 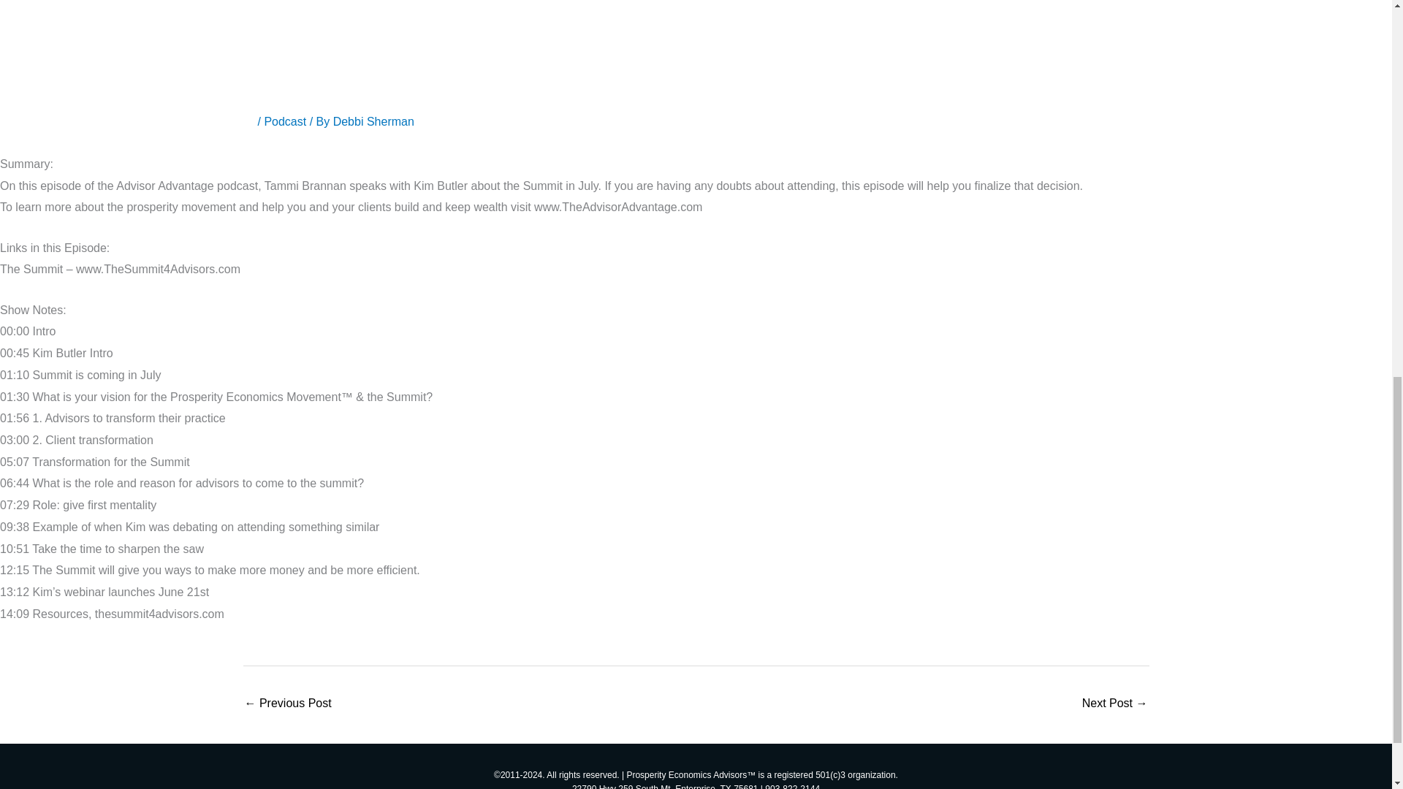 I want to click on Podcast, so click(x=284, y=121).